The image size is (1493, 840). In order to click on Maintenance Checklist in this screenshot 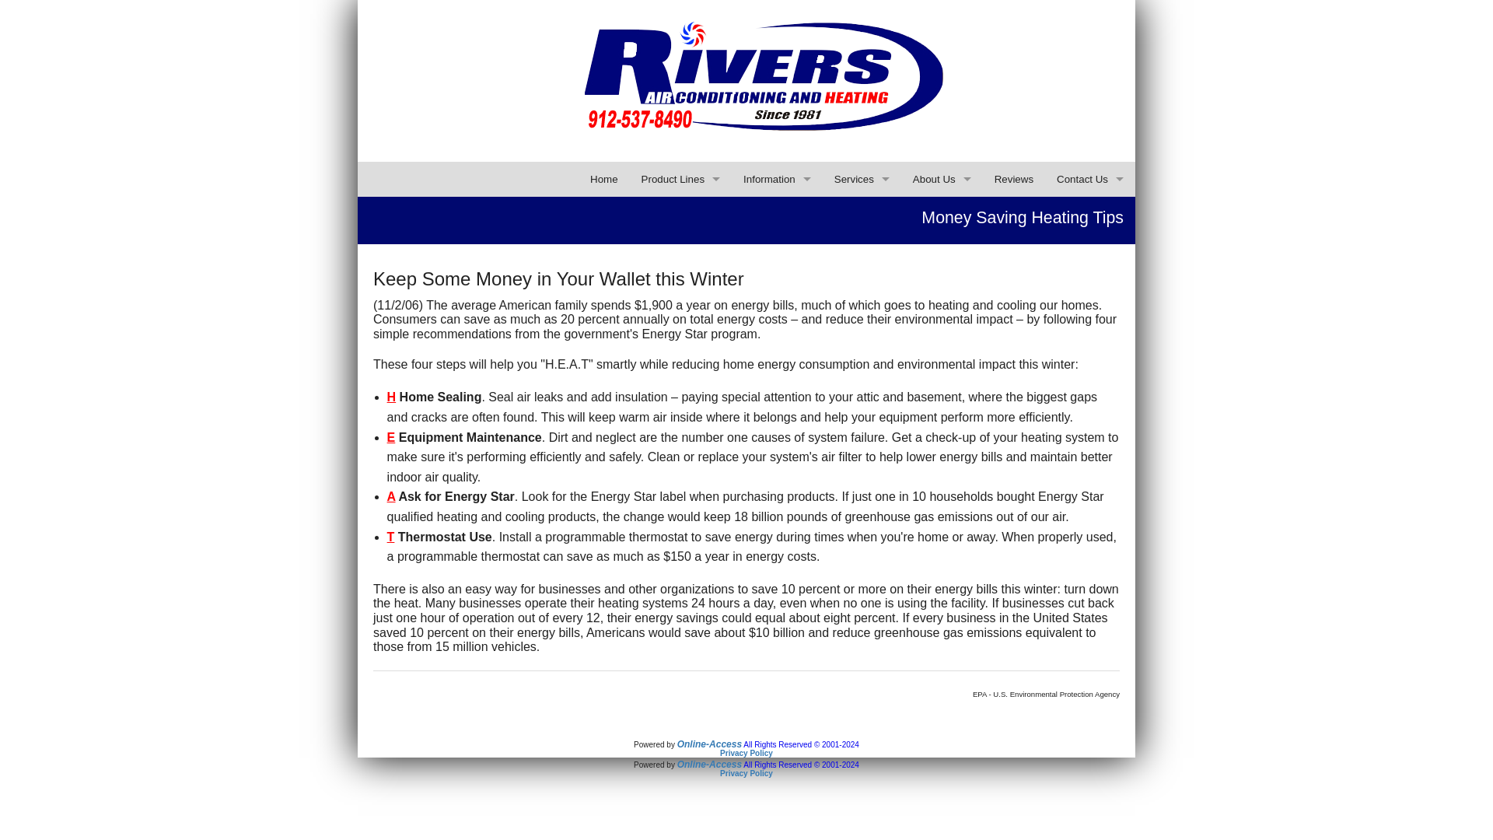, I will do `click(687, 390)`.